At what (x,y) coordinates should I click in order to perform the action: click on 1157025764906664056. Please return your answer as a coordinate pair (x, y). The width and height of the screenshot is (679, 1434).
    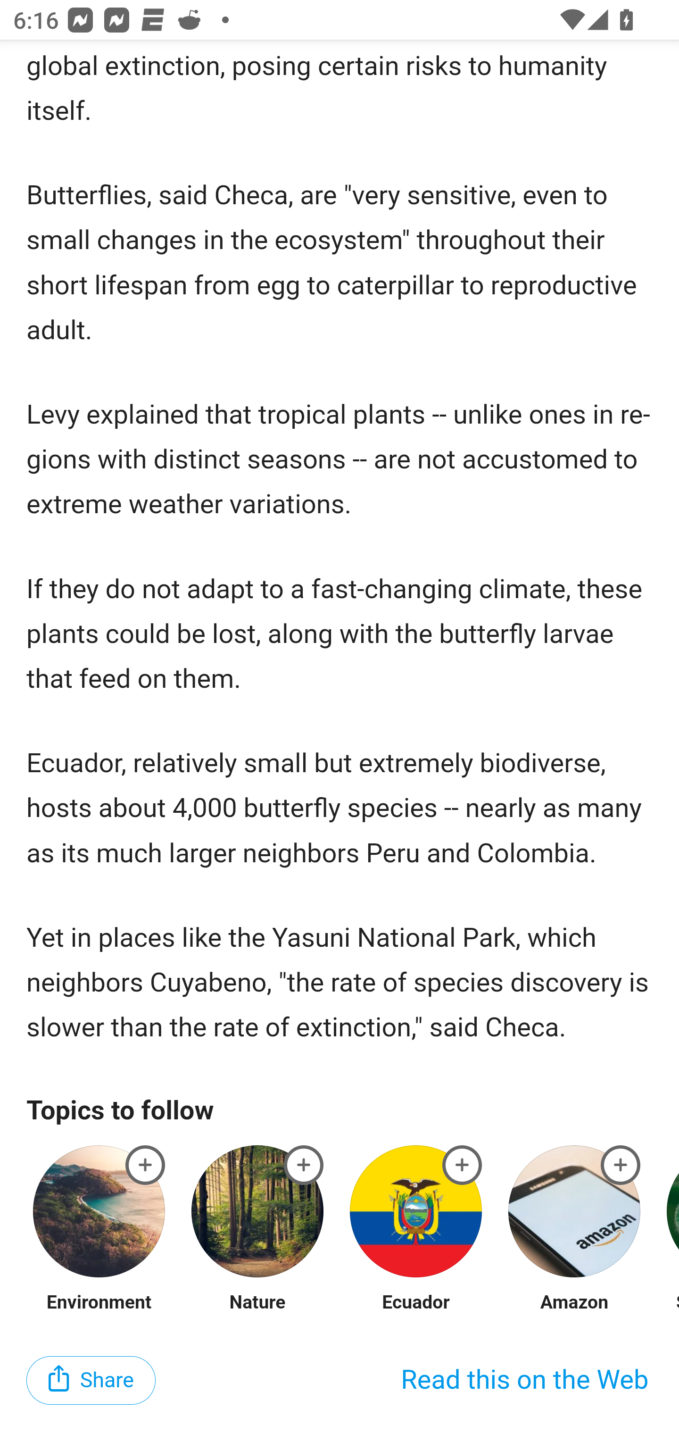
    Looking at the image, I should click on (621, 1166).